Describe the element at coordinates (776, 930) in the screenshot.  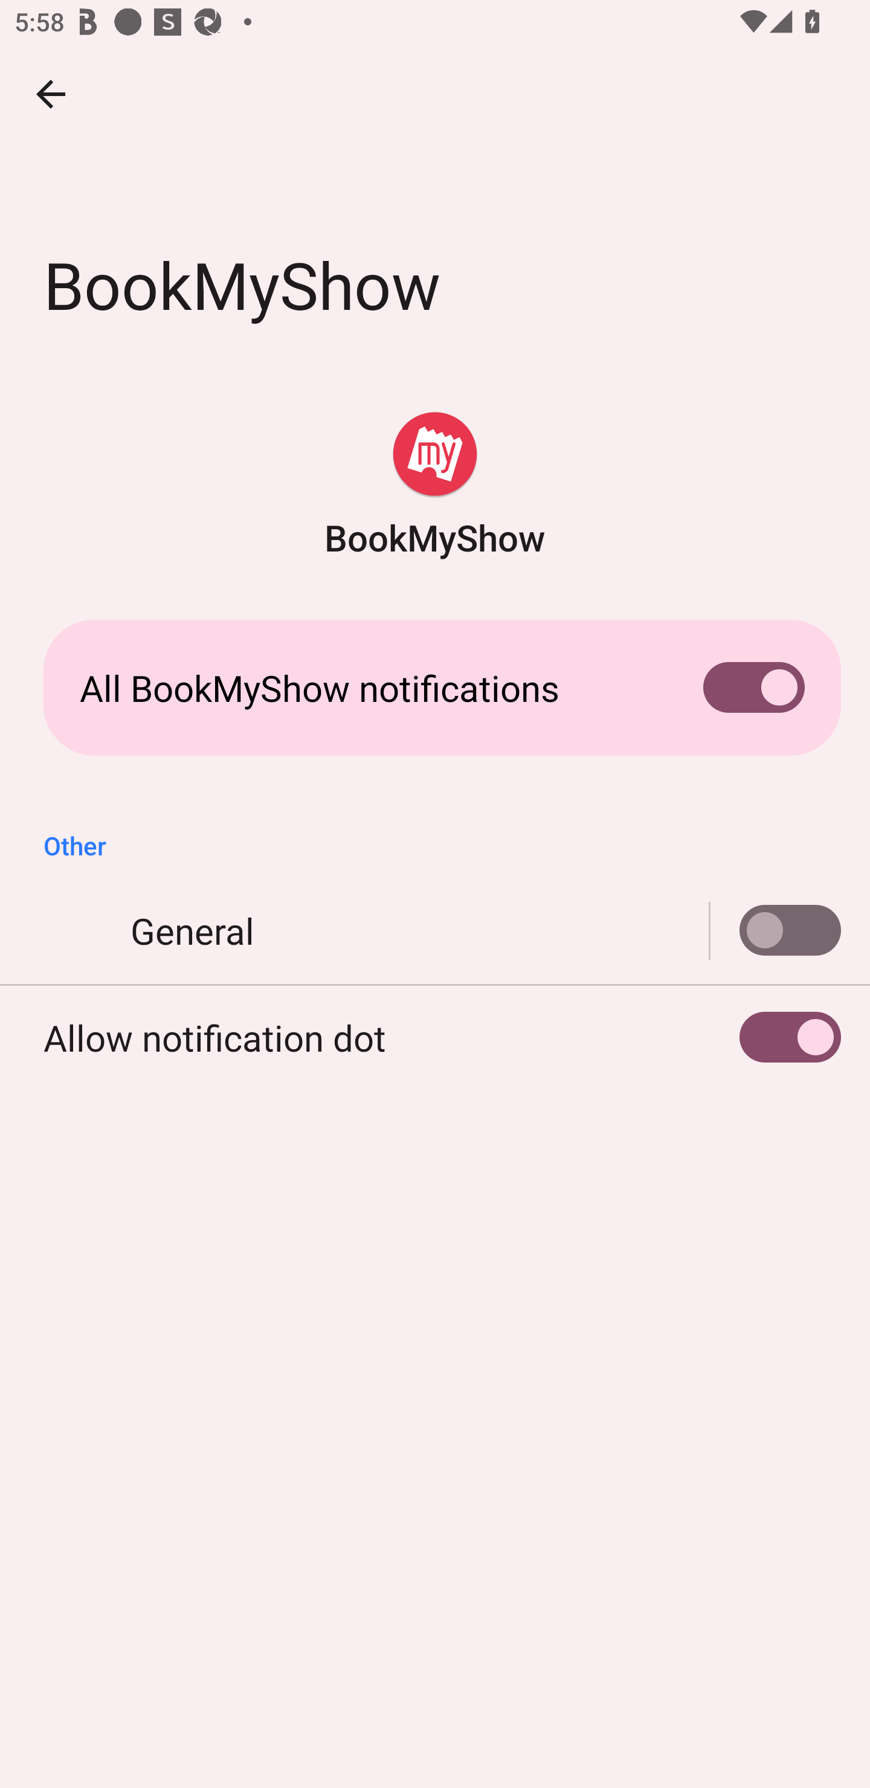
I see `General` at that location.